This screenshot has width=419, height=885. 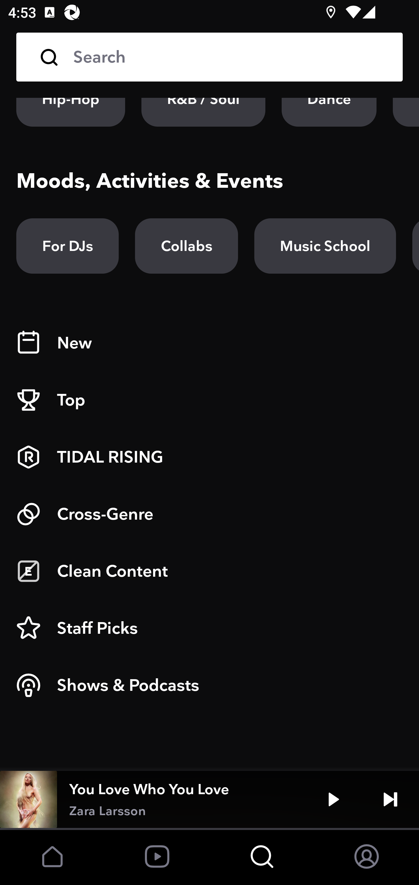 I want to click on Shows & Podcasts, so click(x=210, y=685).